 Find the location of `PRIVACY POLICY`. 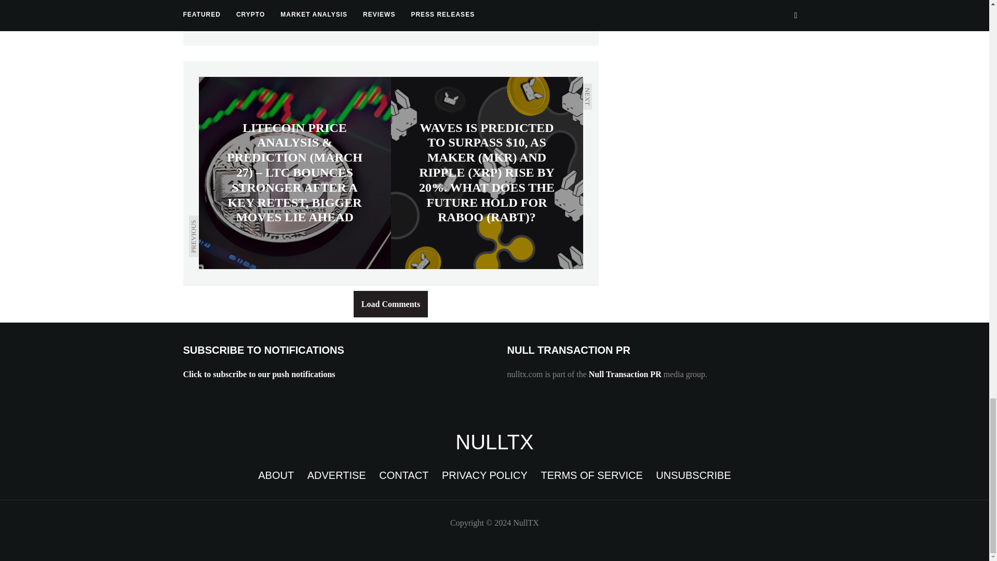

PRIVACY POLICY is located at coordinates (484, 475).